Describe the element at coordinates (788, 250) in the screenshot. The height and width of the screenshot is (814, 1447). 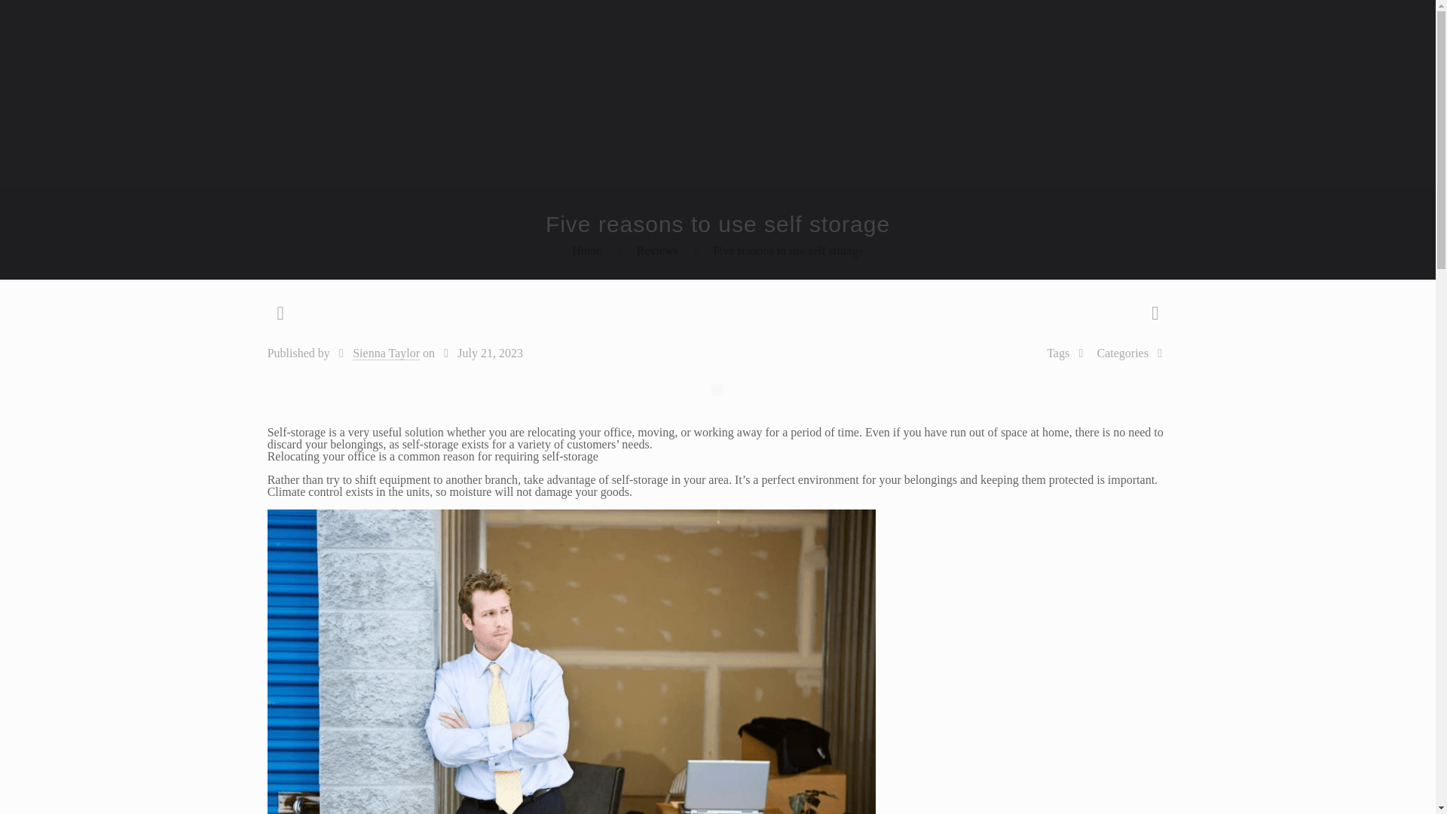
I see `Five reasons to use self storage` at that location.